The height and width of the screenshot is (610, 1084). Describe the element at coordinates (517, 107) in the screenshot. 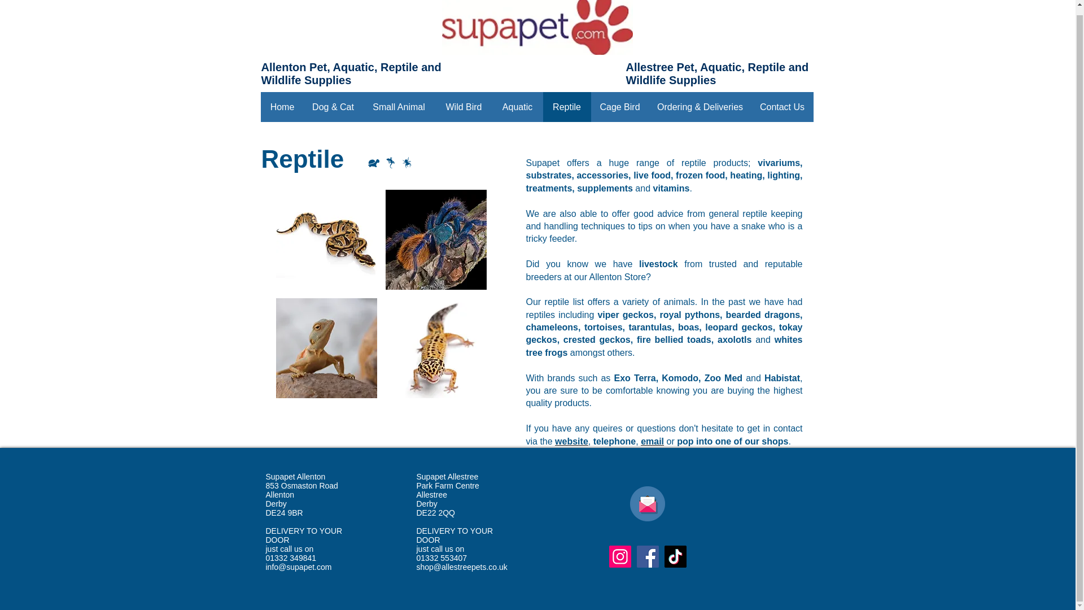

I see `Aquatic` at that location.